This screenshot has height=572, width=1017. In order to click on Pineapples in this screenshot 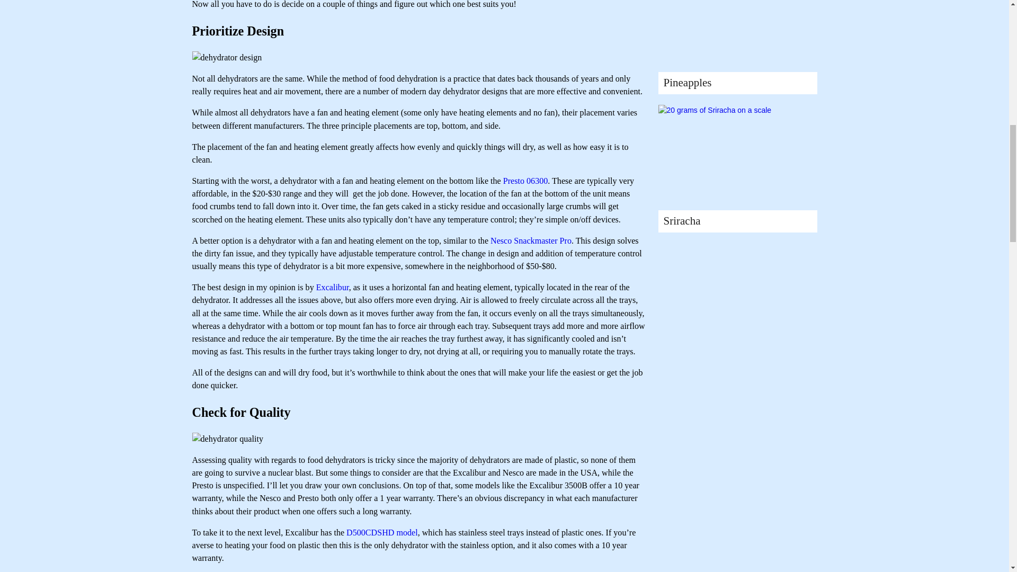, I will do `click(686, 83)`.